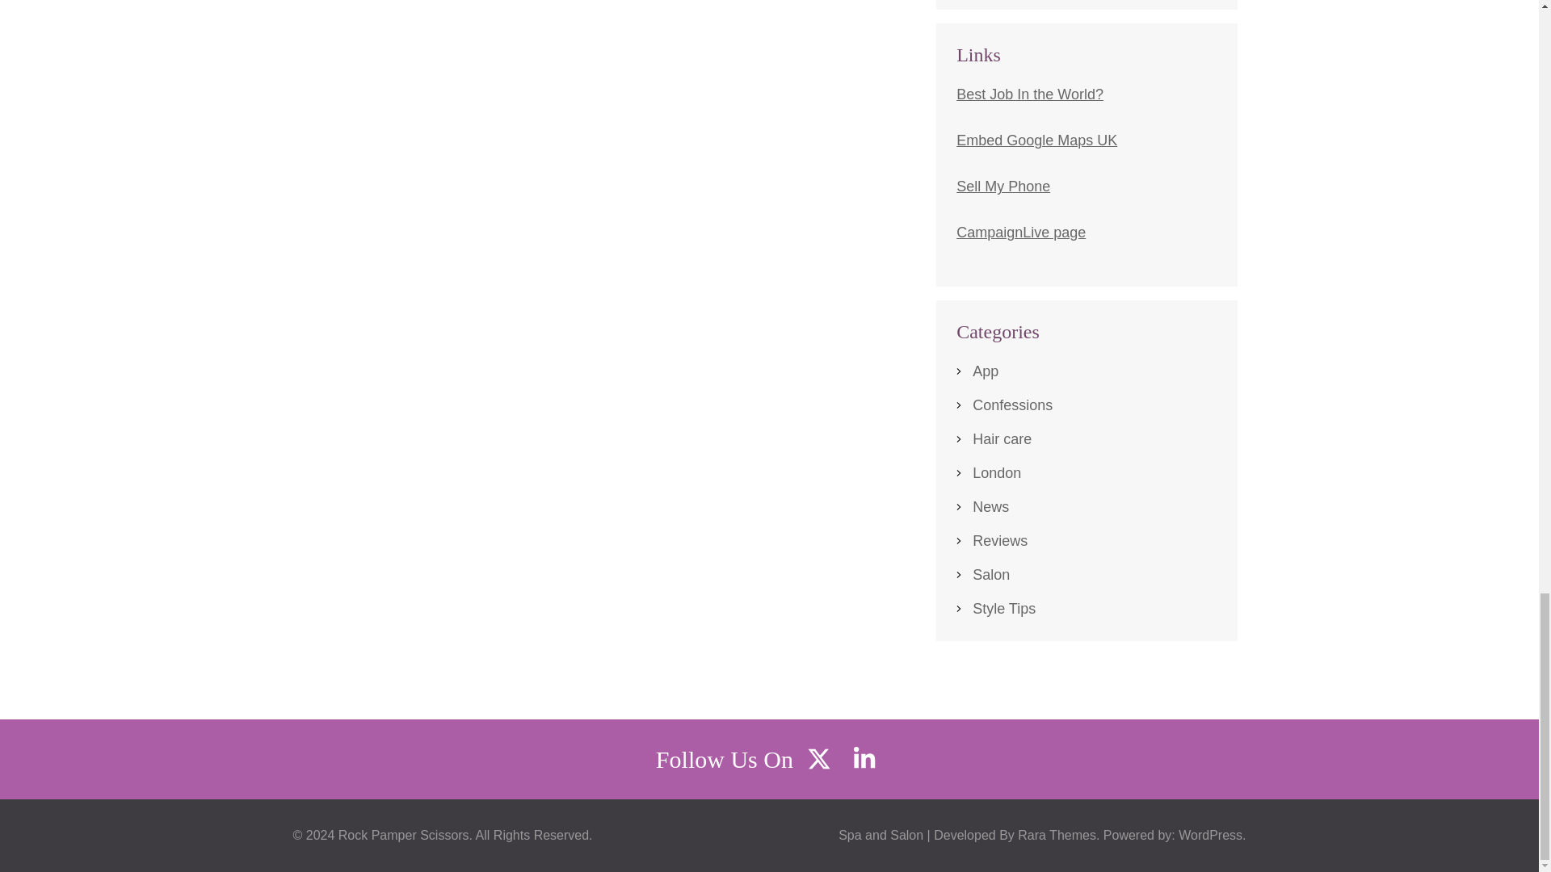 This screenshot has width=1551, height=872. What do you see at coordinates (1003, 186) in the screenshot?
I see `Sell My Phone` at bounding box center [1003, 186].